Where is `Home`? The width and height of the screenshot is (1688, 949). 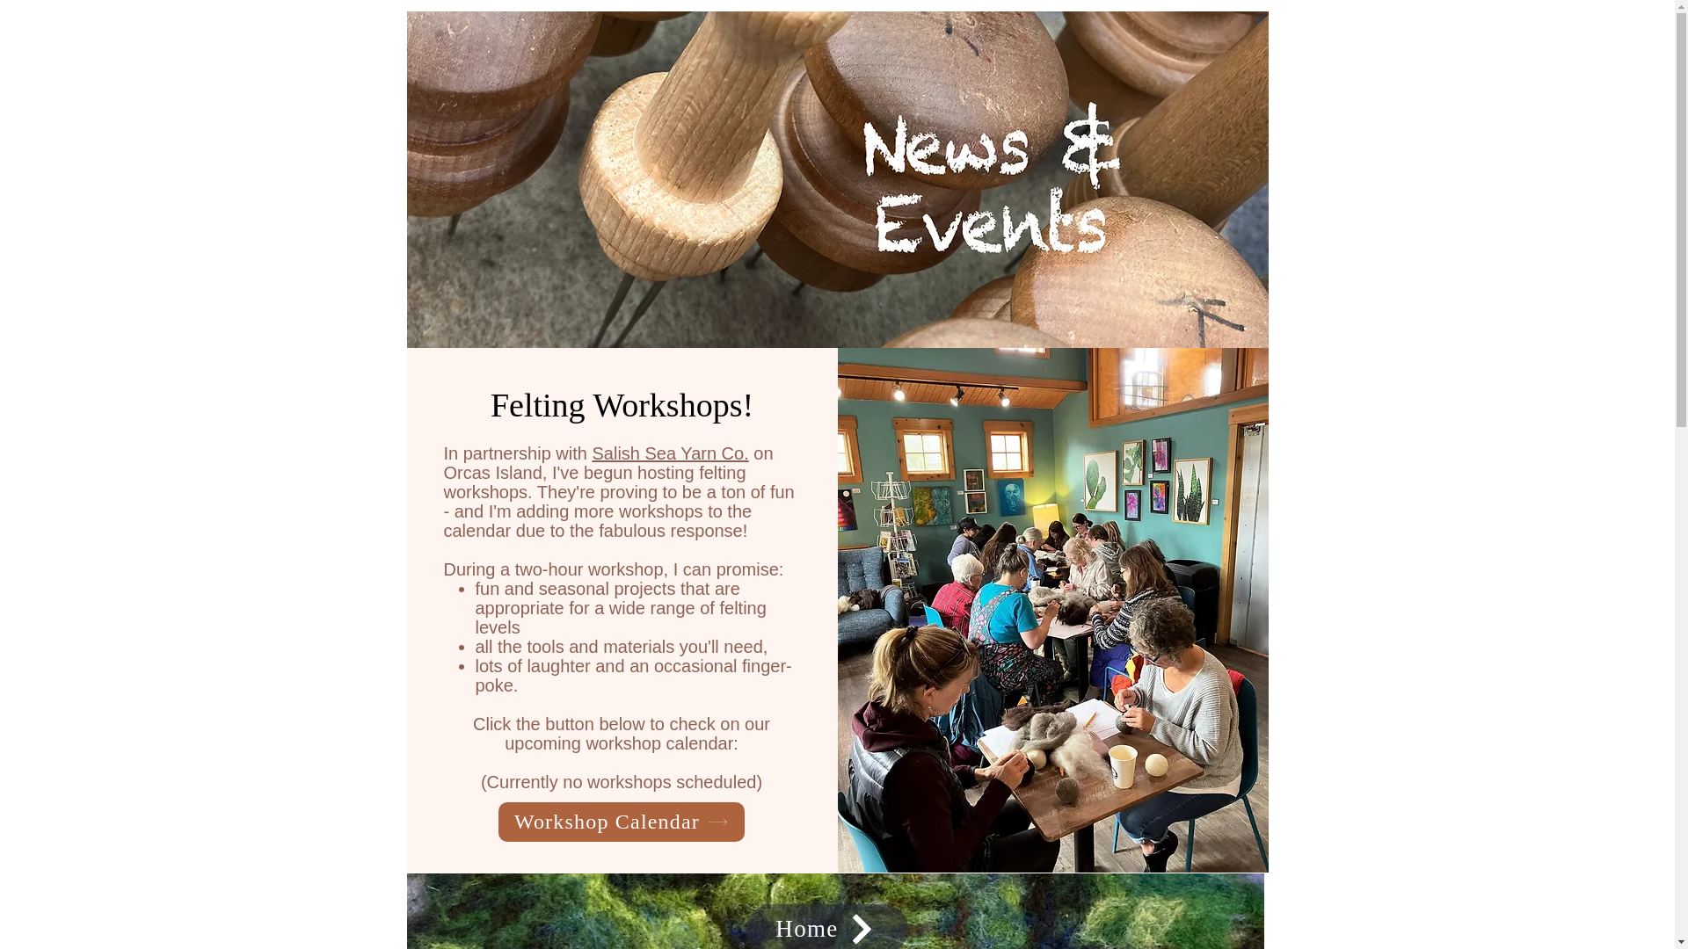 Home is located at coordinates (826, 926).